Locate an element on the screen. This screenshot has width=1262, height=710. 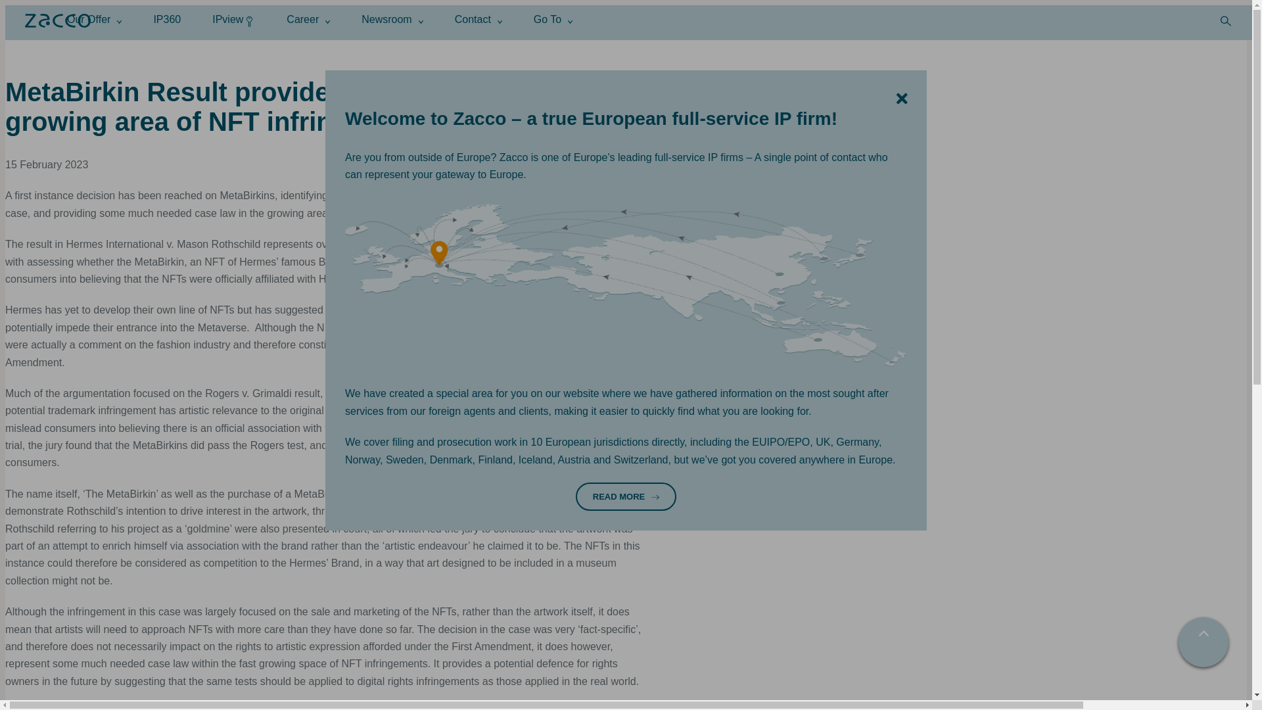
READ MORE is located at coordinates (626, 496).